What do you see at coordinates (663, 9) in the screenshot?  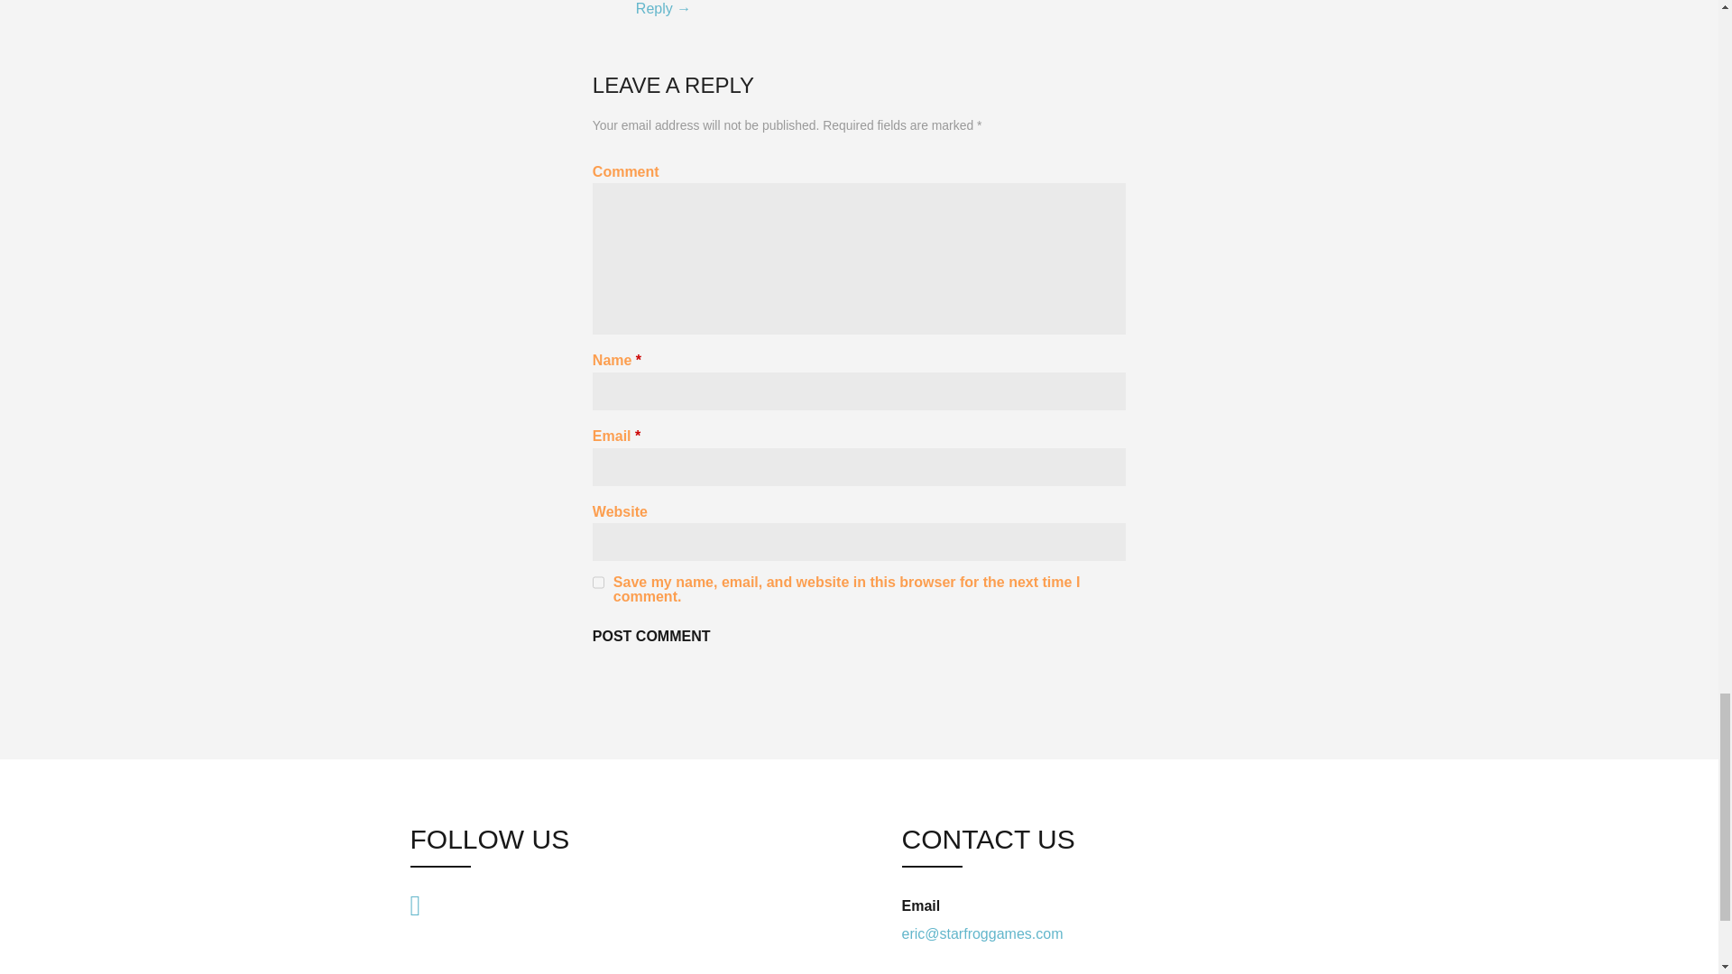 I see `Reply` at bounding box center [663, 9].